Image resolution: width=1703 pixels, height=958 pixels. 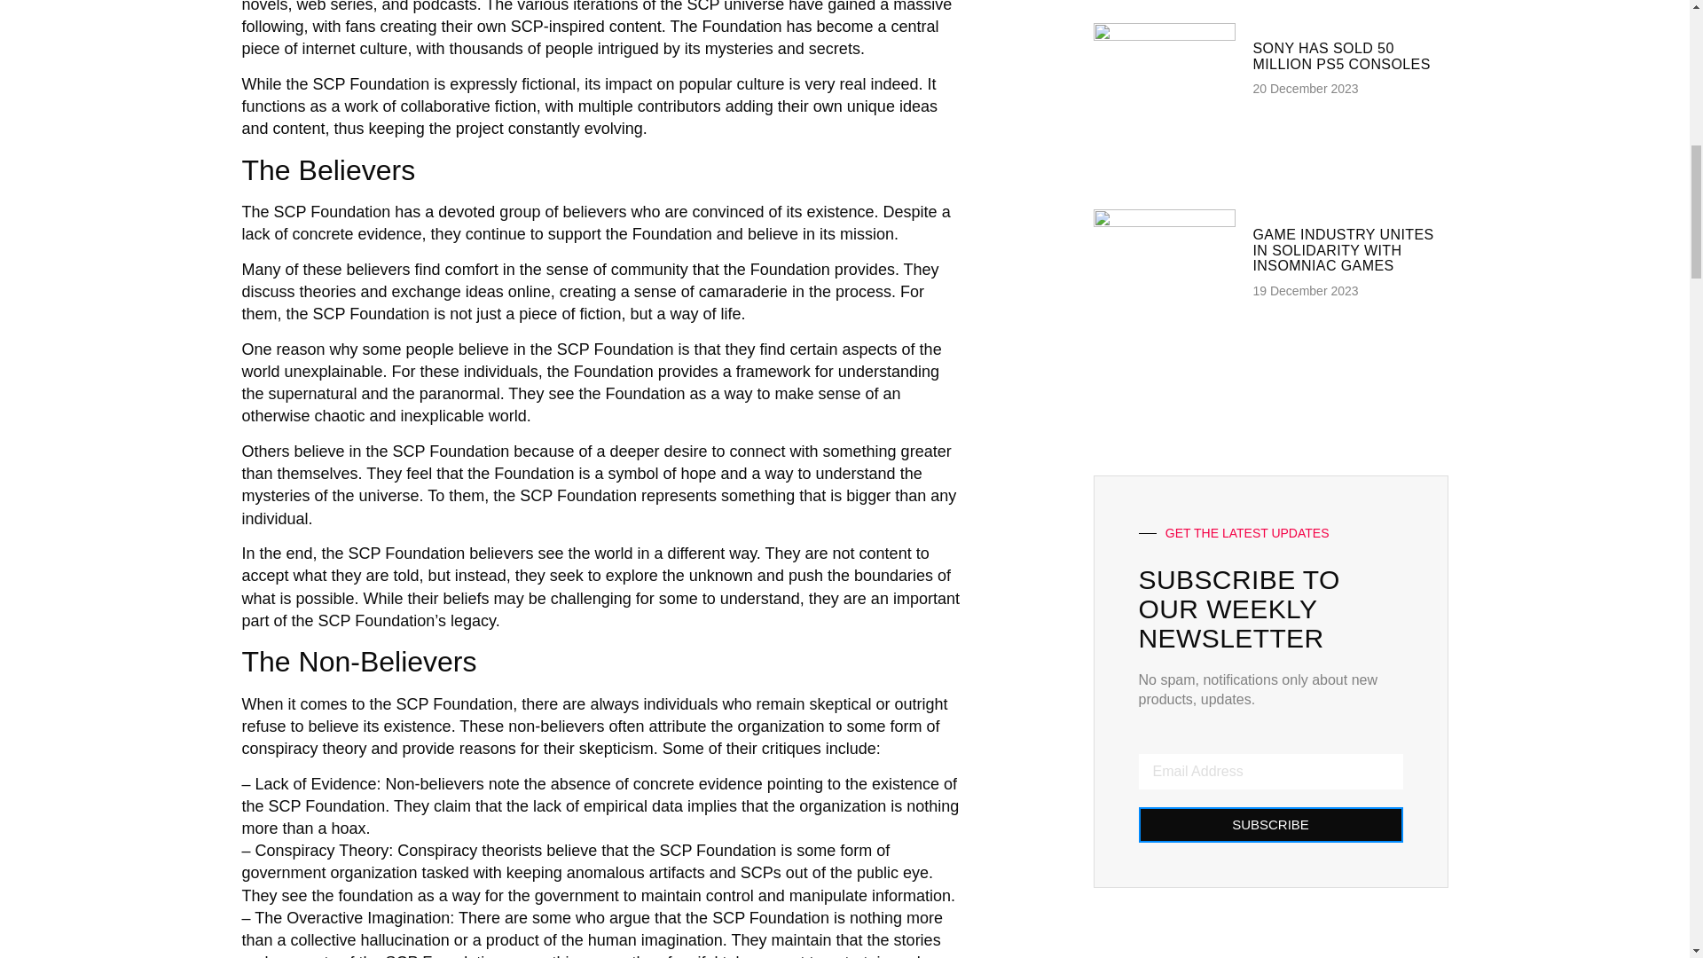 What do you see at coordinates (1341, 57) in the screenshot?
I see `SONY HAS SOLD 50 MILLION PS5 CONSOLES` at bounding box center [1341, 57].